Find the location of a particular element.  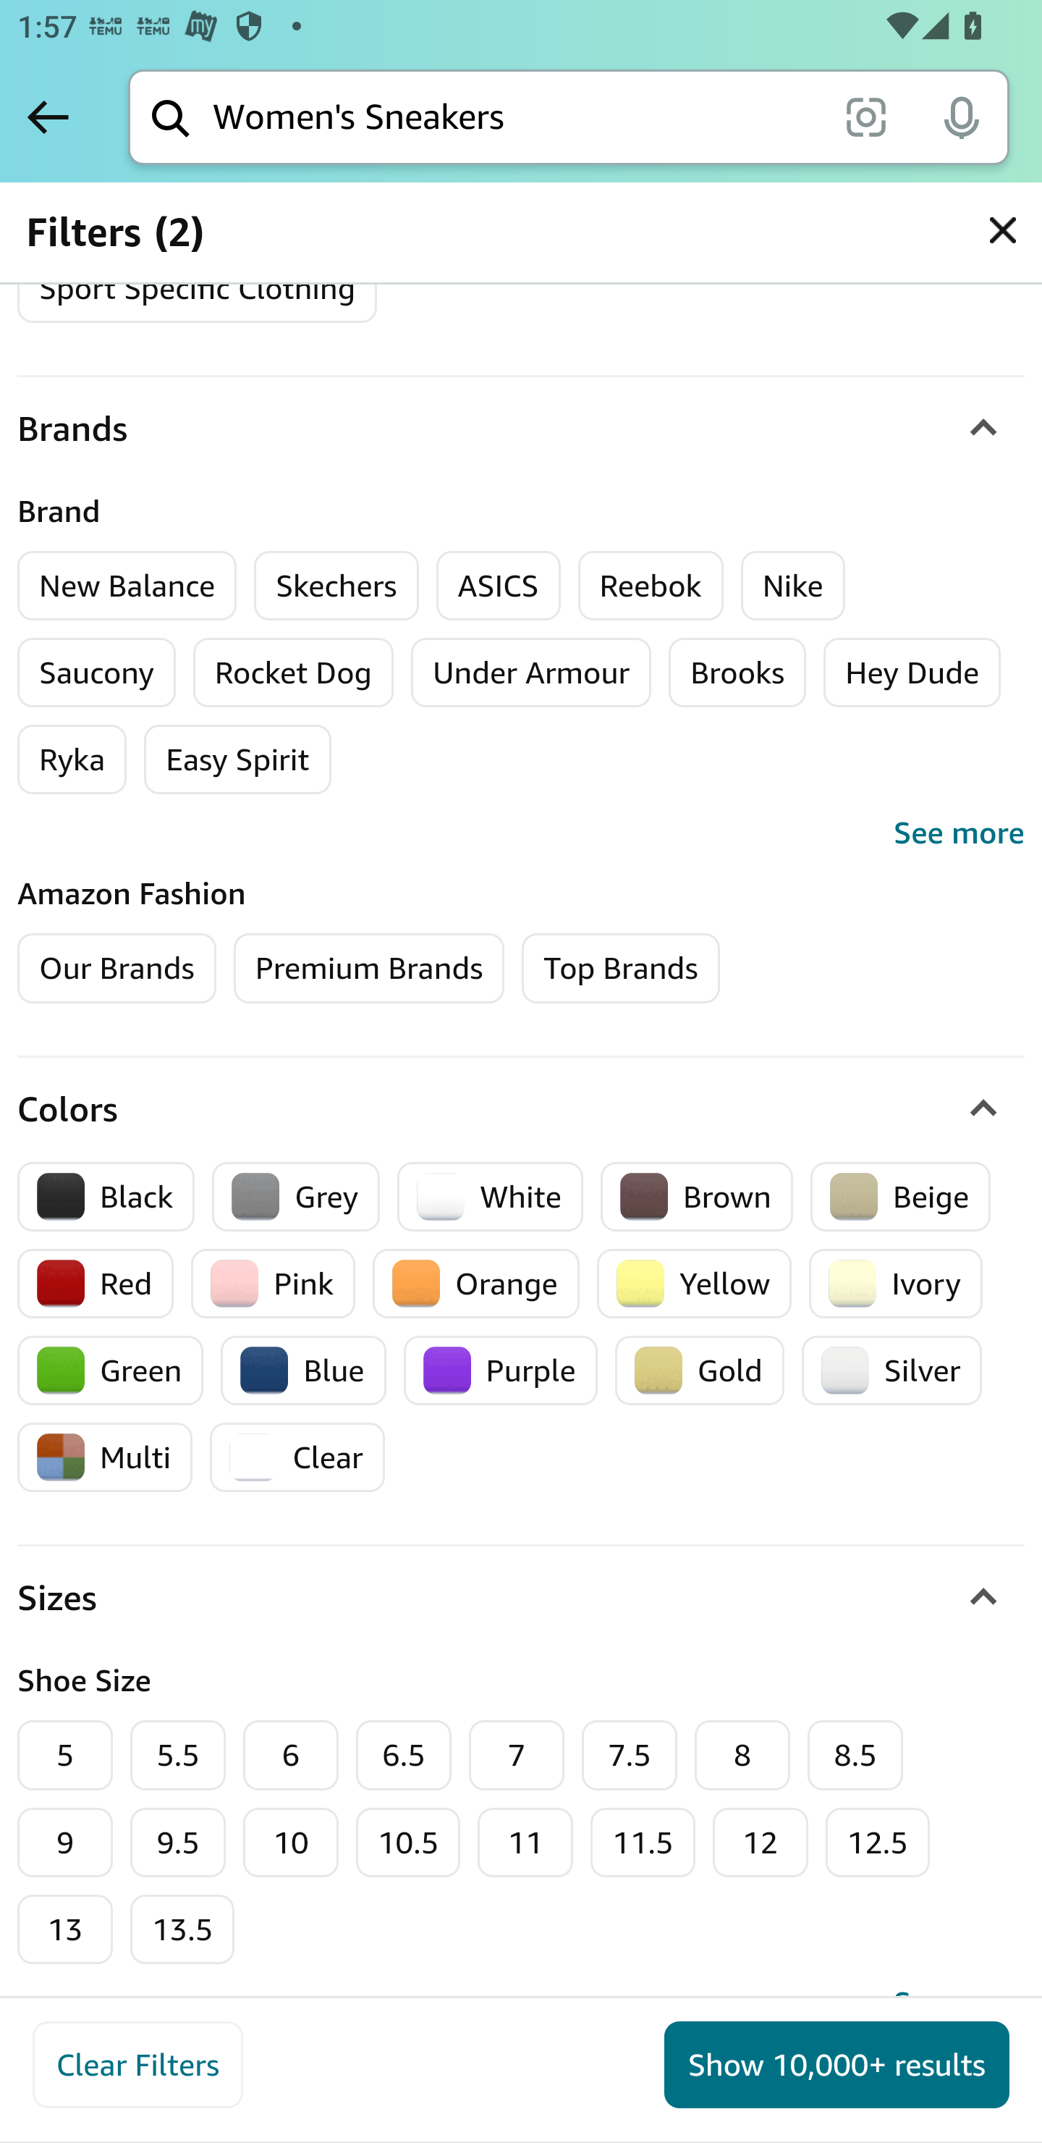

Show 10,000+ results is located at coordinates (836, 2065).